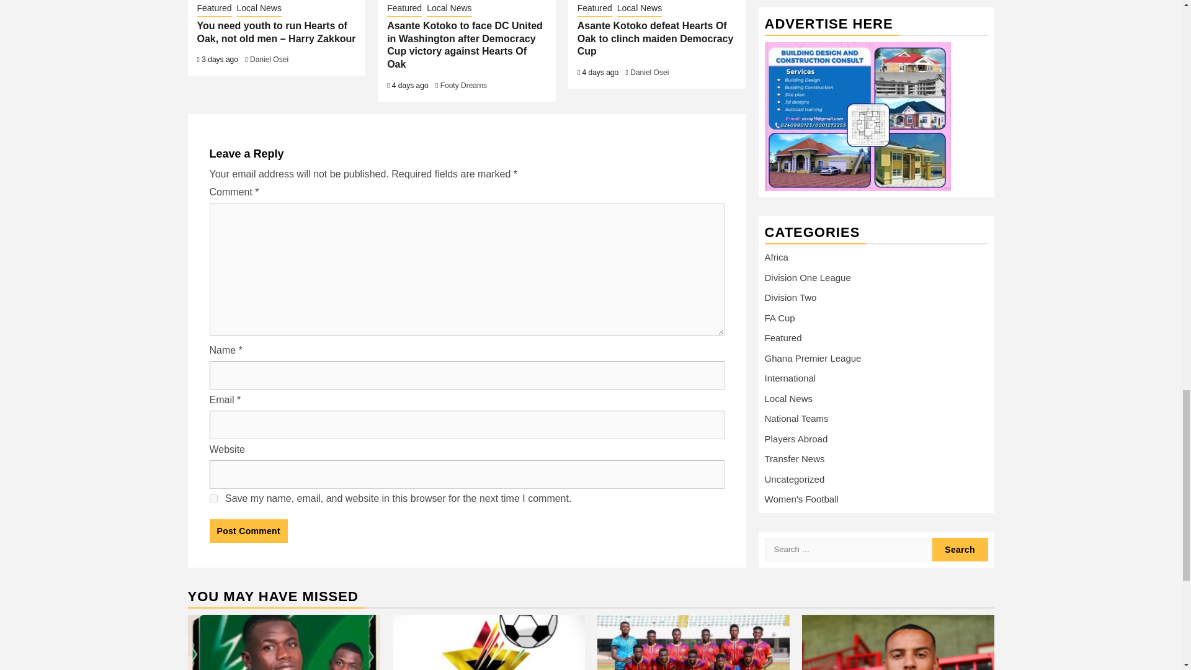 Image resolution: width=1191 pixels, height=670 pixels. I want to click on Featured, so click(215, 9).